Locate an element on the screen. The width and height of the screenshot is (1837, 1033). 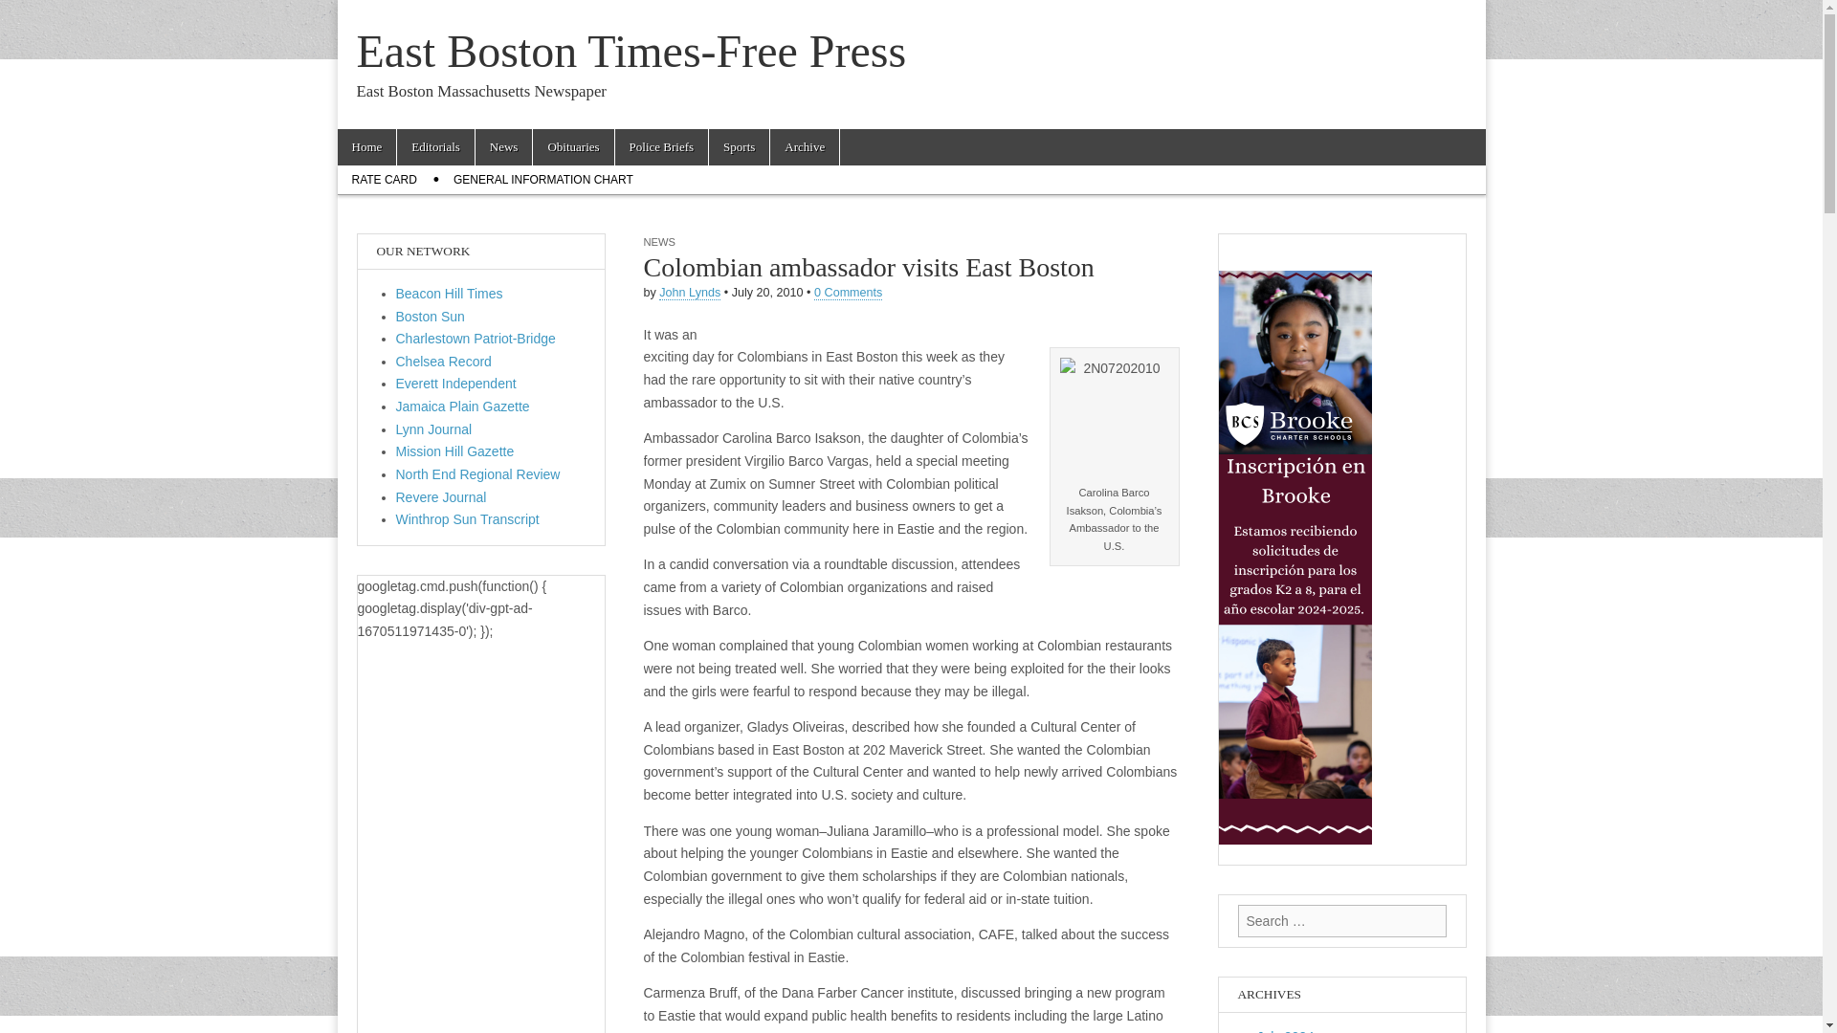
Jamaica Plain Gazette is located at coordinates (463, 406).